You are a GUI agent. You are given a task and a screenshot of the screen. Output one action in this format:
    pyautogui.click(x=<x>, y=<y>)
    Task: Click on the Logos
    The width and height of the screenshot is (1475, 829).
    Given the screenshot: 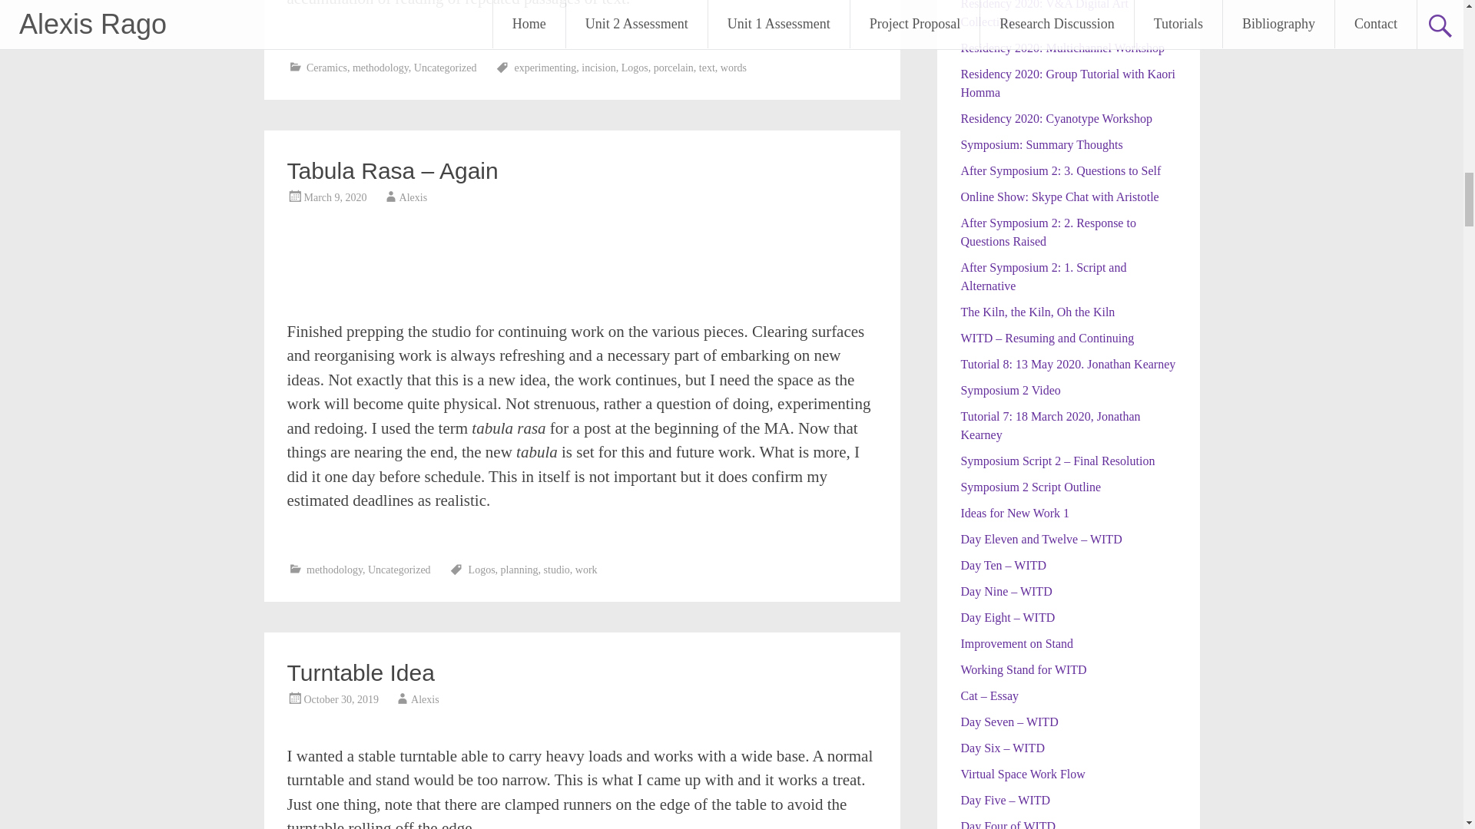 What is the action you would take?
    pyautogui.click(x=482, y=570)
    